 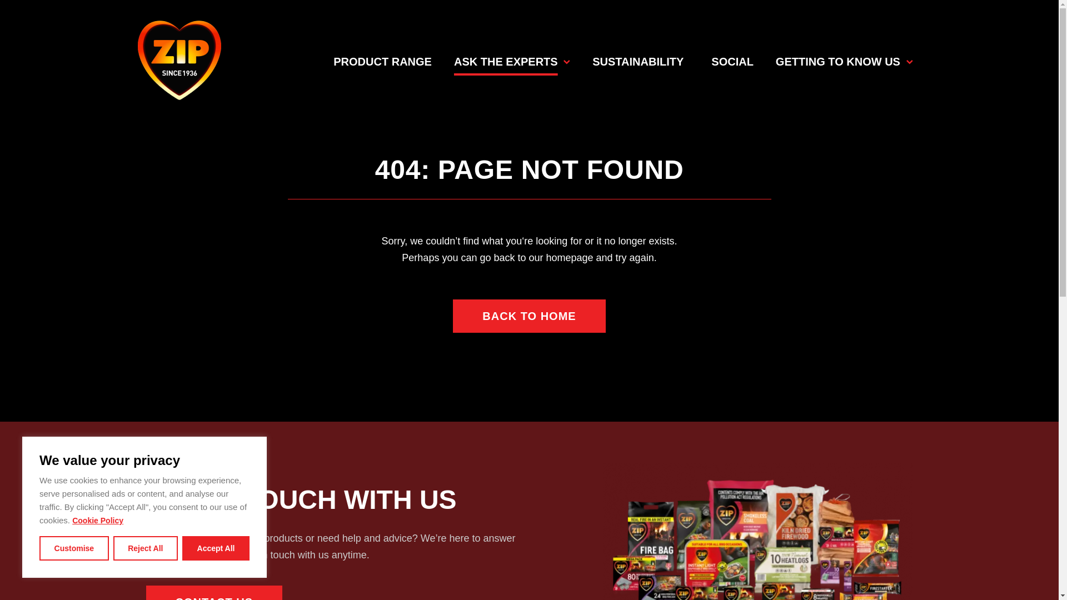 What do you see at coordinates (146, 548) in the screenshot?
I see `Reject All` at bounding box center [146, 548].